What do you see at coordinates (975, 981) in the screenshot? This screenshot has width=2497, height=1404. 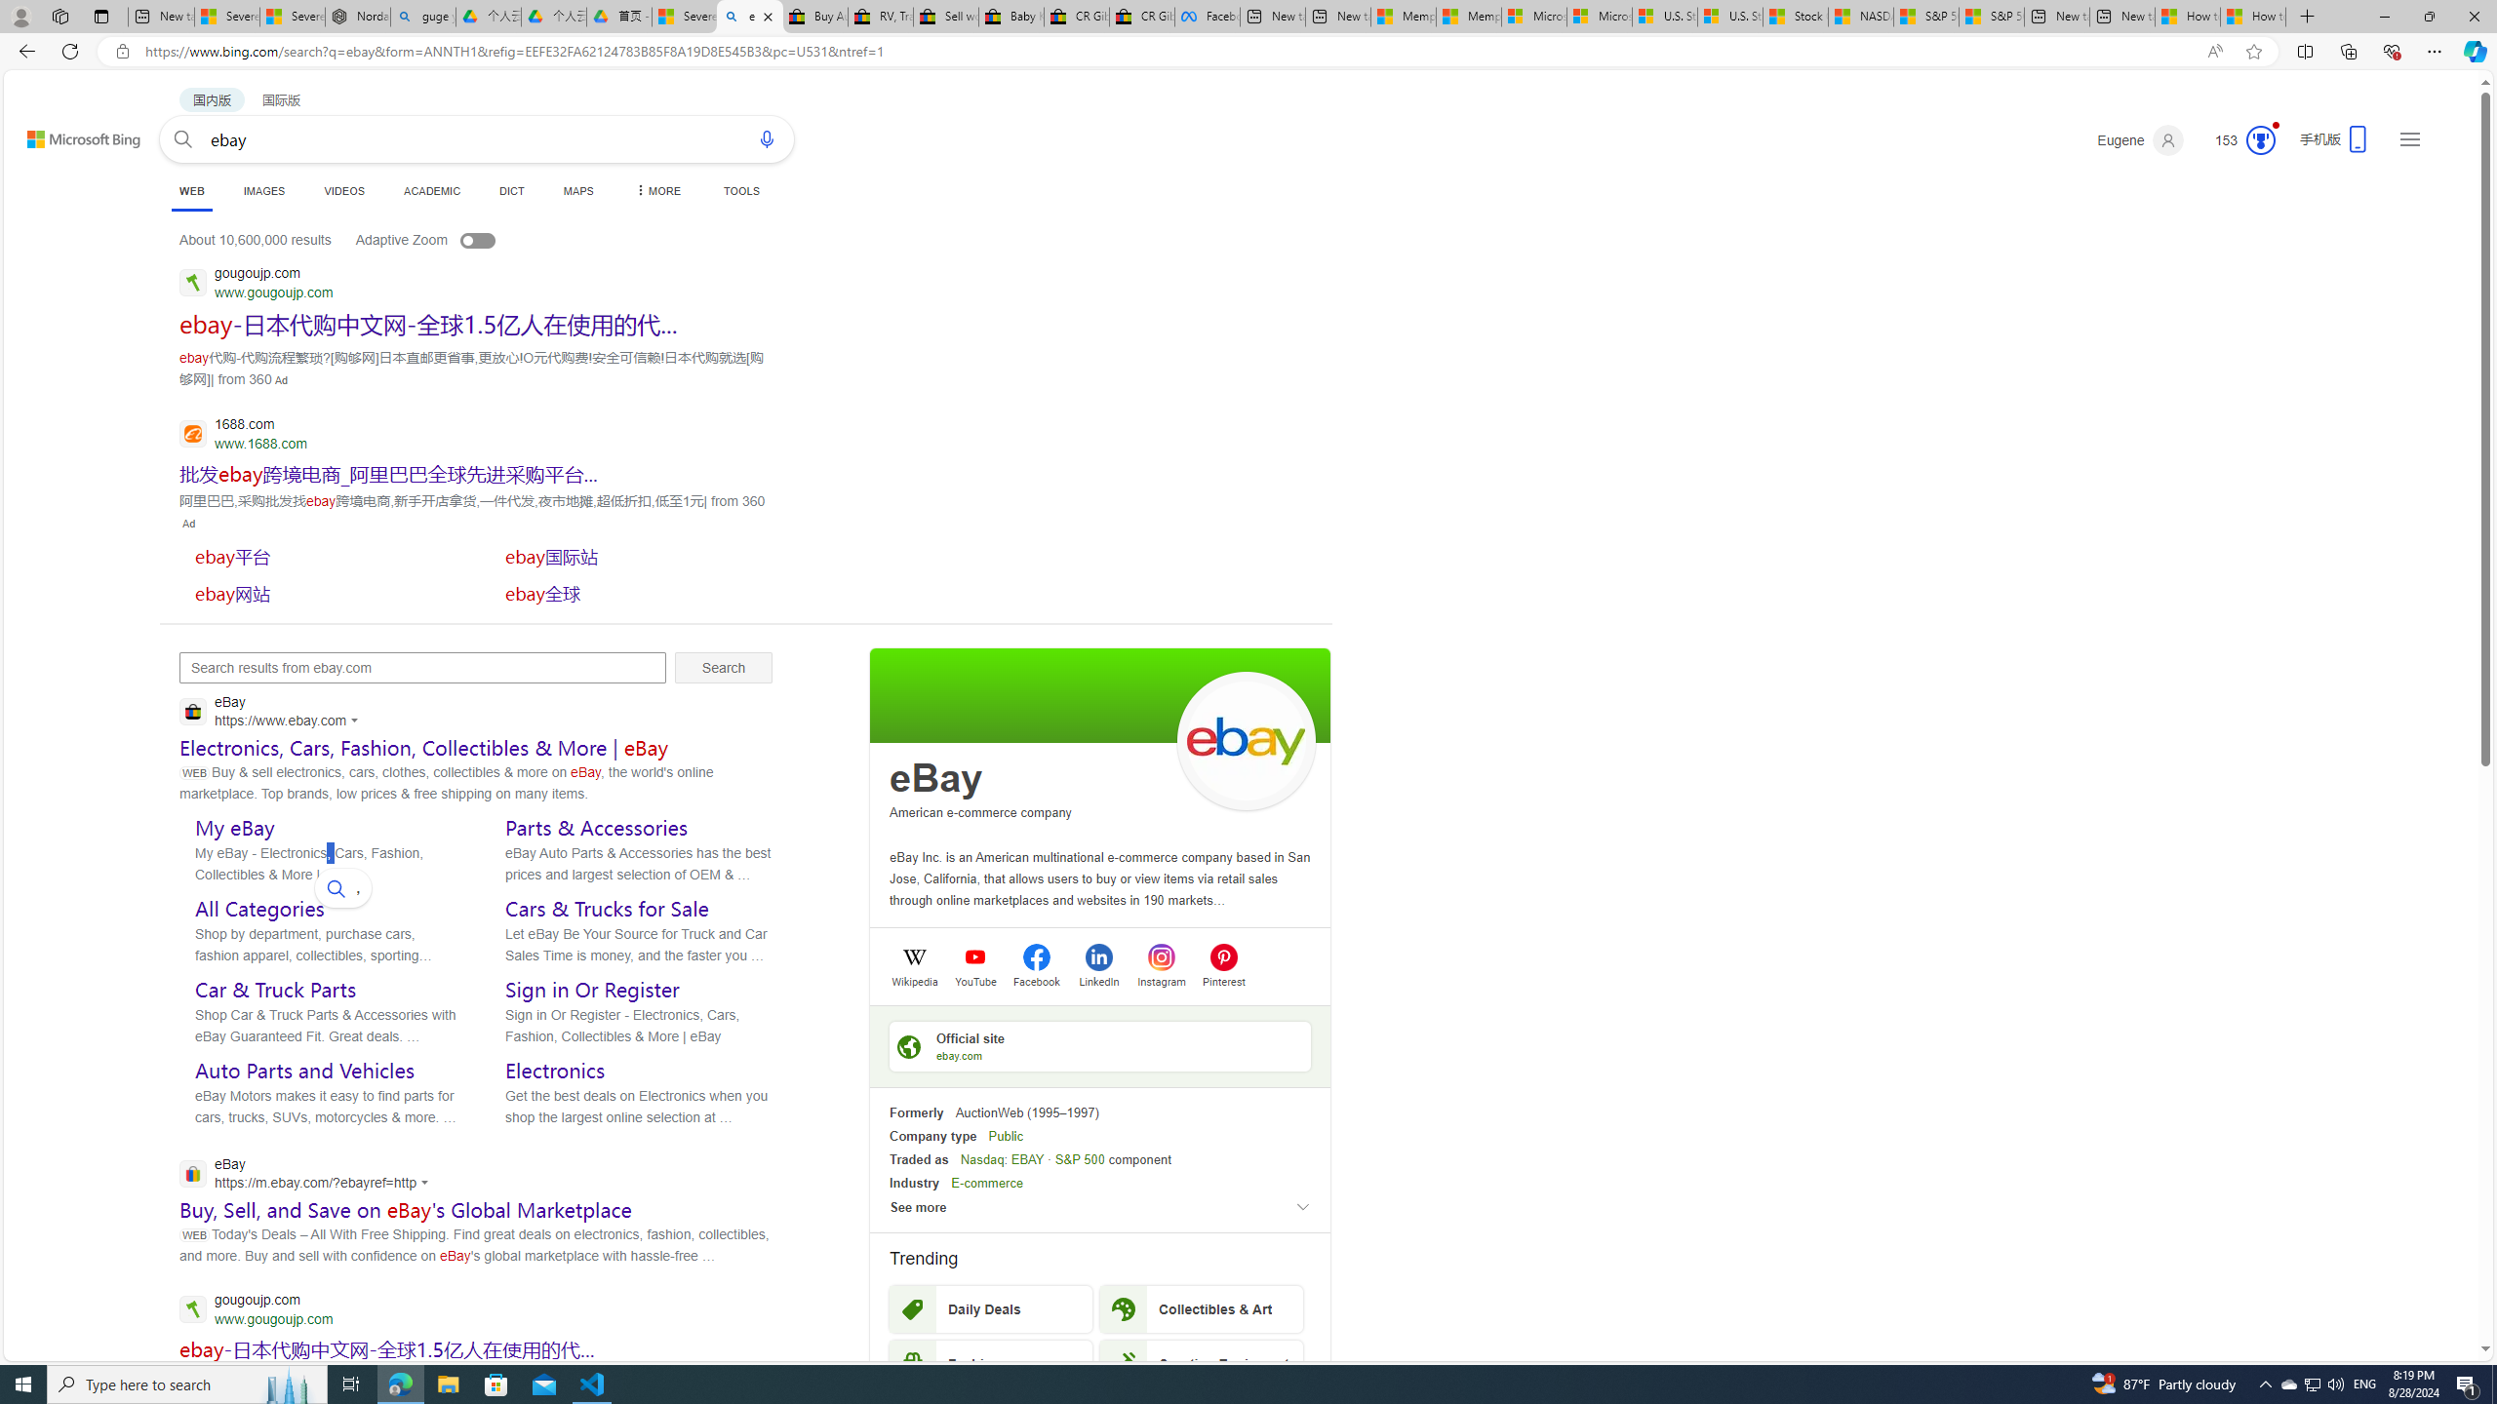 I see `YouTube` at bounding box center [975, 981].